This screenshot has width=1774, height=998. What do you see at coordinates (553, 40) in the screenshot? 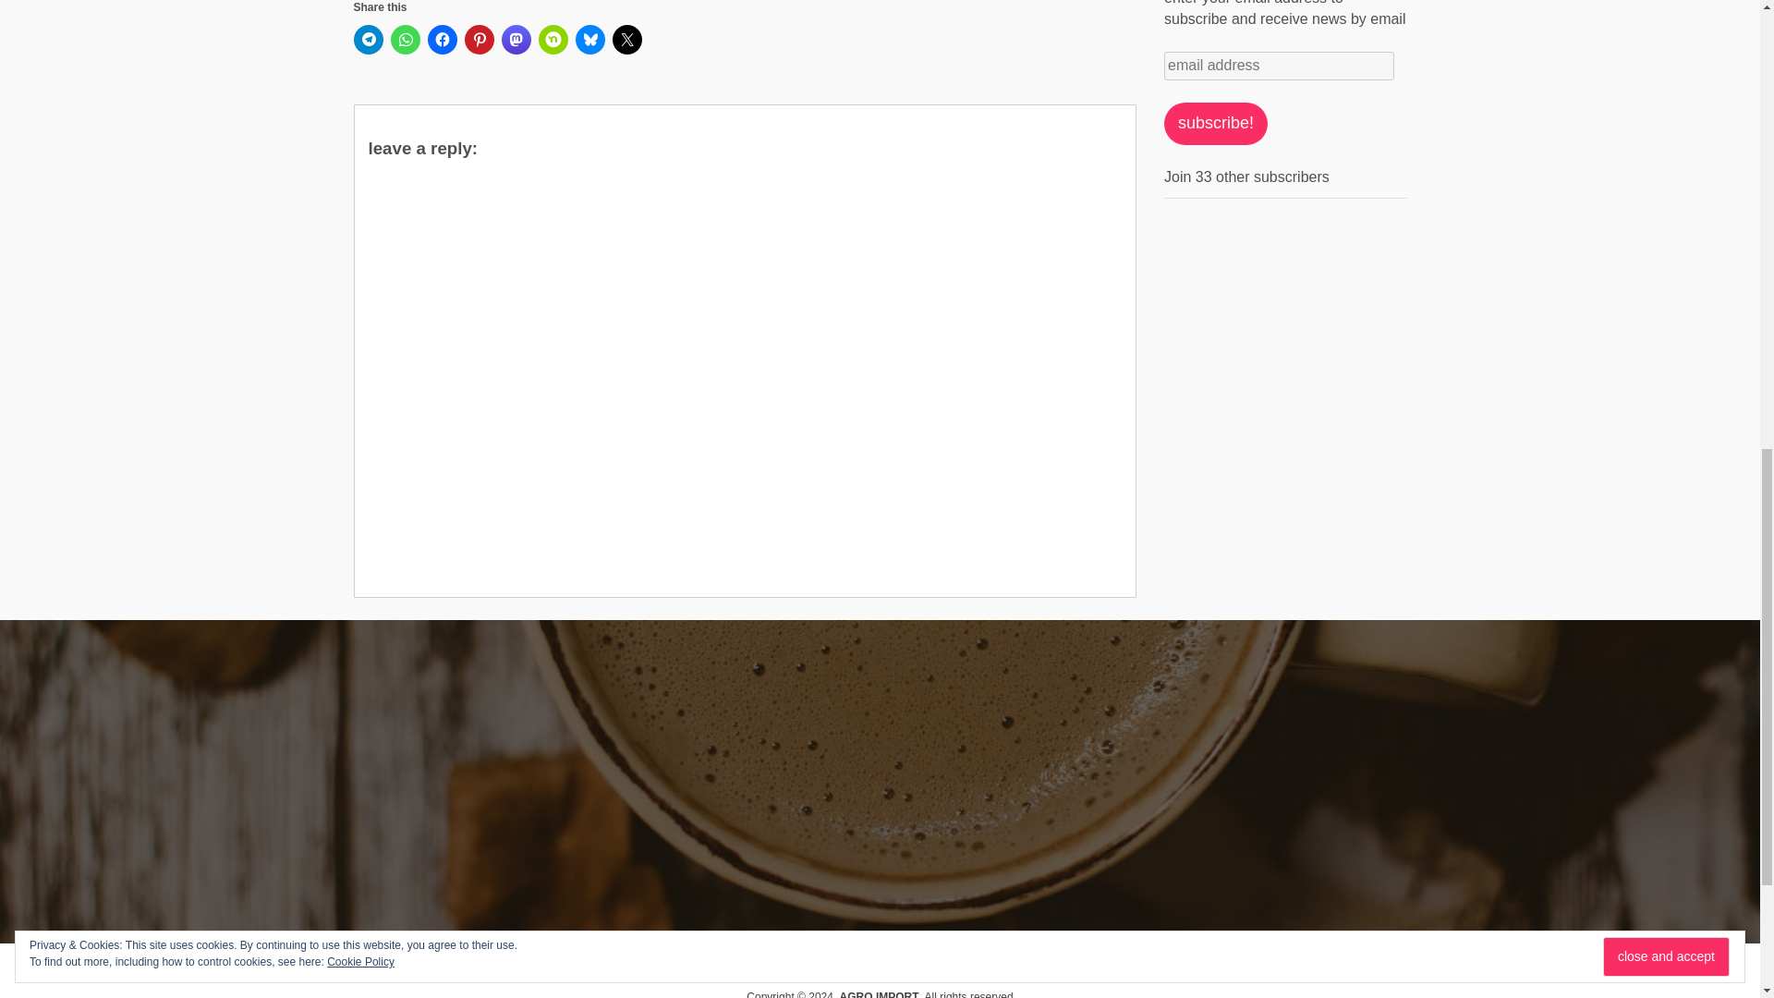
I see `Click to share on Nextdoor` at bounding box center [553, 40].